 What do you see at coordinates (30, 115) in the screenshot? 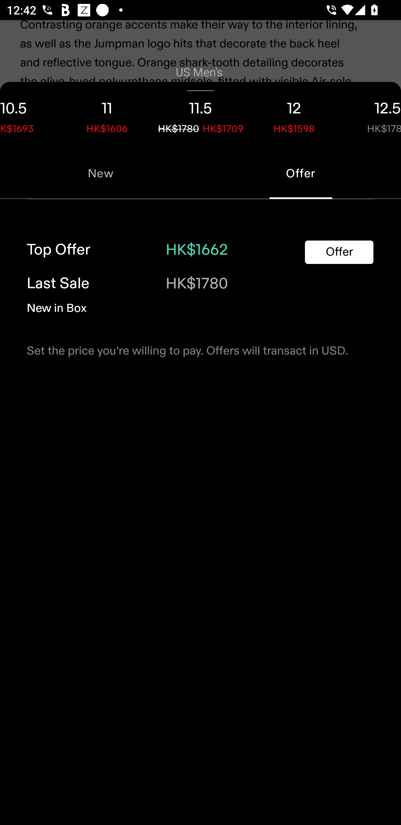
I see `10.5 HK$1693` at bounding box center [30, 115].